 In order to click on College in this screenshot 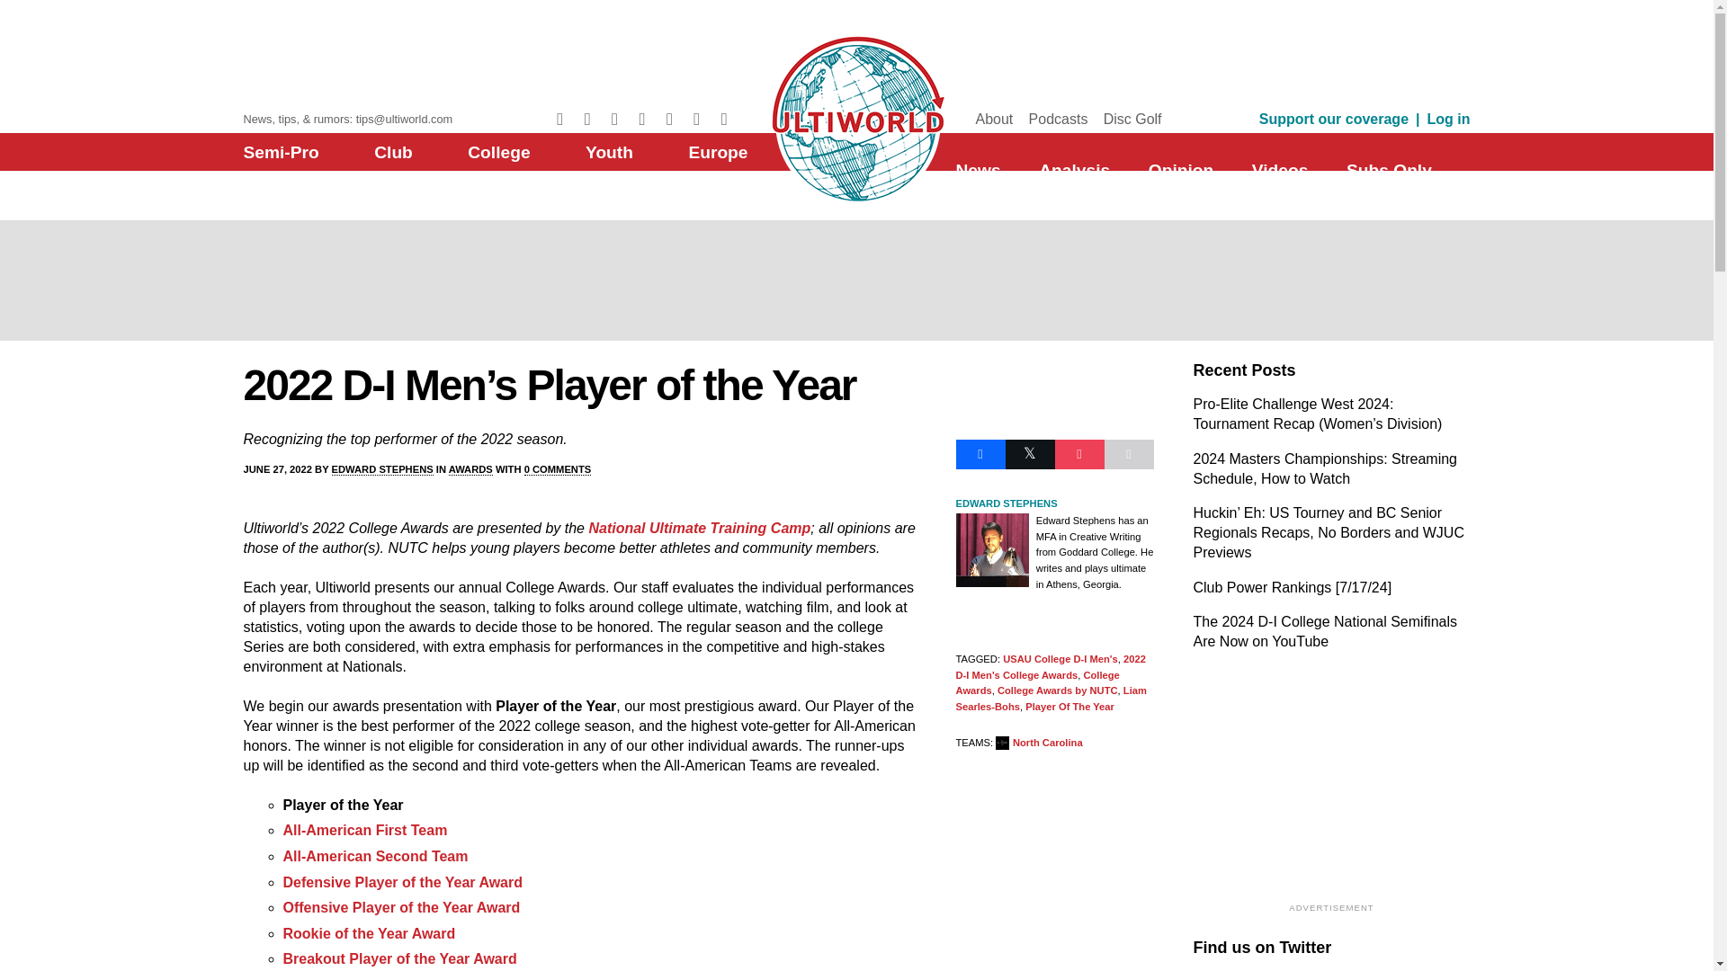, I will do `click(498, 152)`.